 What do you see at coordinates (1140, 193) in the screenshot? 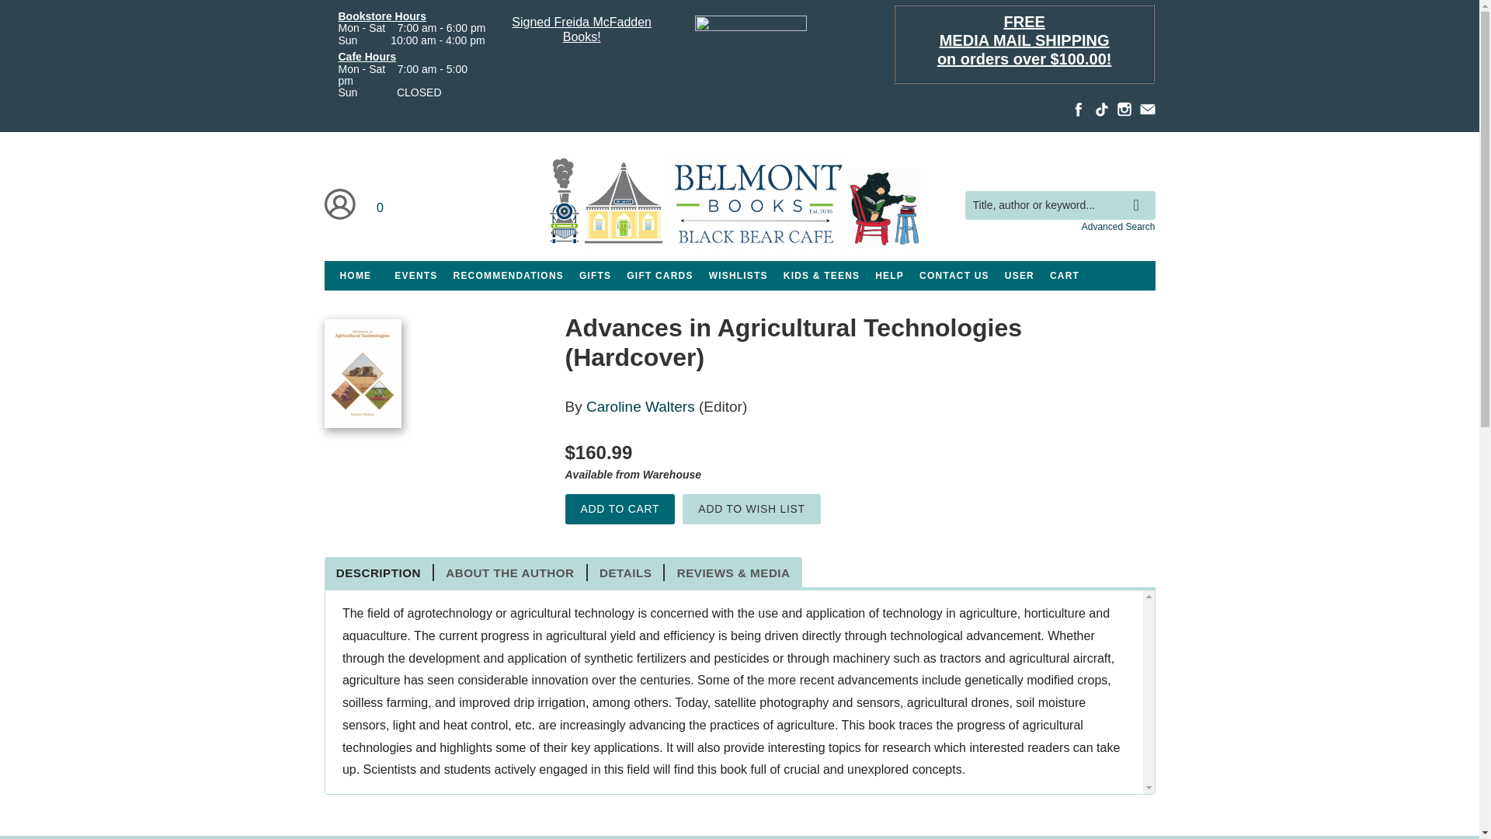
I see `search` at bounding box center [1140, 193].